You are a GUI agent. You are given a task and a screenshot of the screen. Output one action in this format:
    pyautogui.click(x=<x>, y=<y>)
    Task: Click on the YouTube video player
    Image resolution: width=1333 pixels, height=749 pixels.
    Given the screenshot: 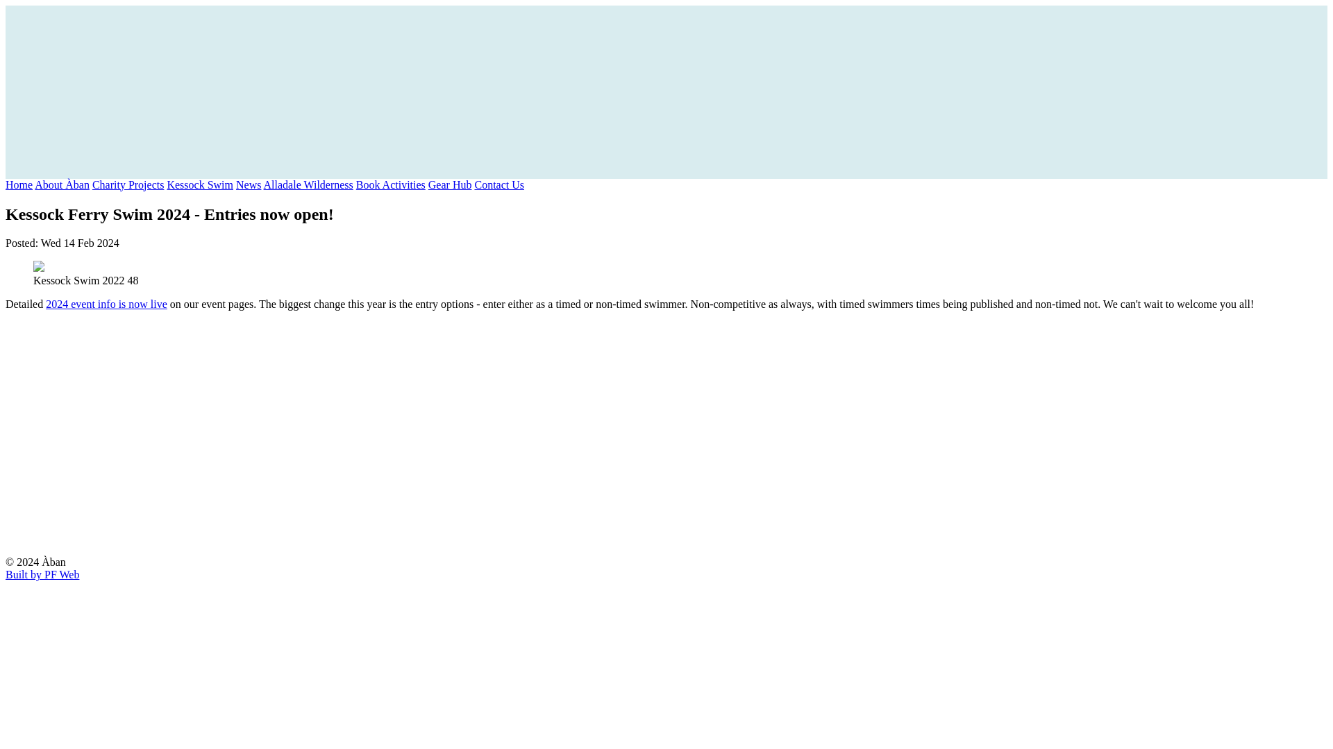 What is the action you would take?
    pyautogui.click(x=228, y=433)
    